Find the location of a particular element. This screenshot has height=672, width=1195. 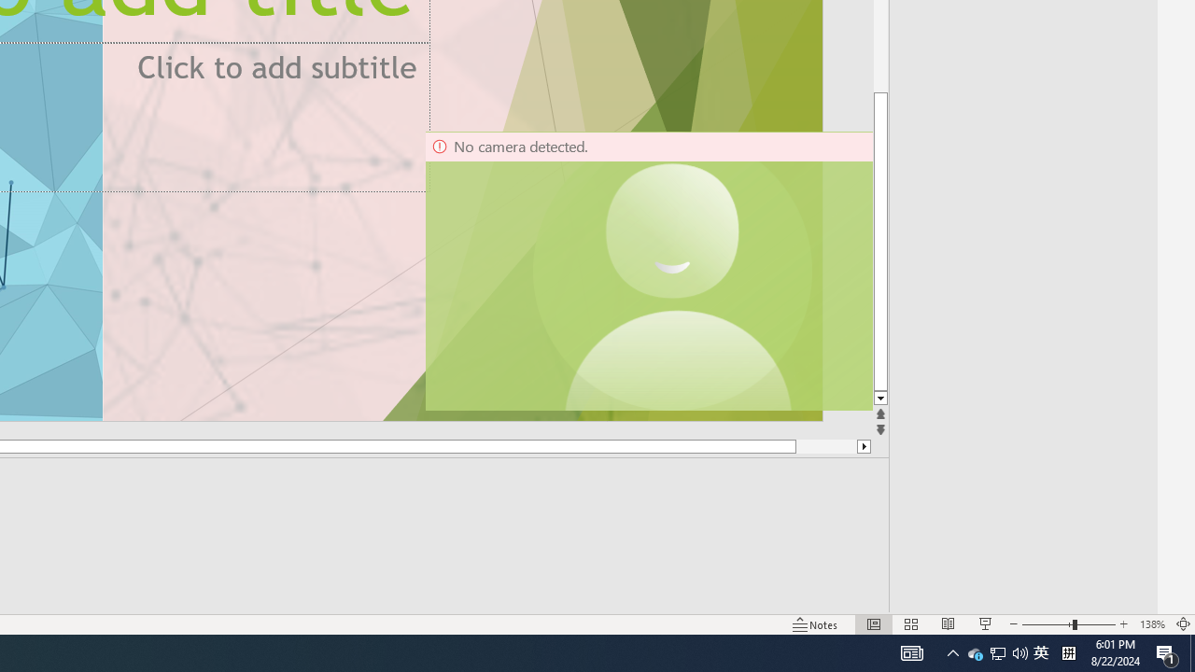

Zoom 138% is located at coordinates (1152, 623).